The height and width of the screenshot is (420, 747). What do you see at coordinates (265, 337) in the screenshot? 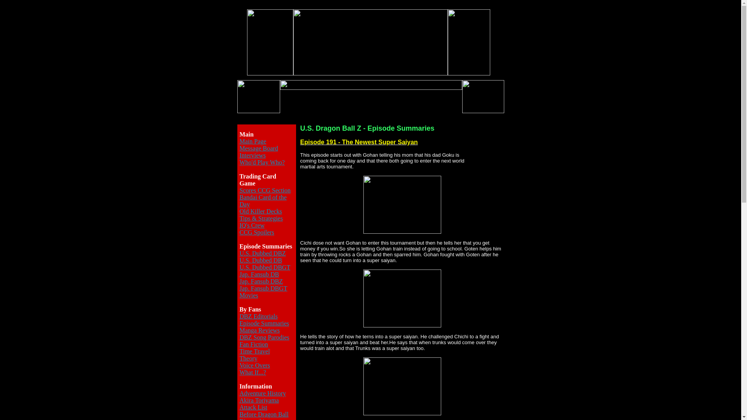
I see `DBZ Song Parodies` at bounding box center [265, 337].